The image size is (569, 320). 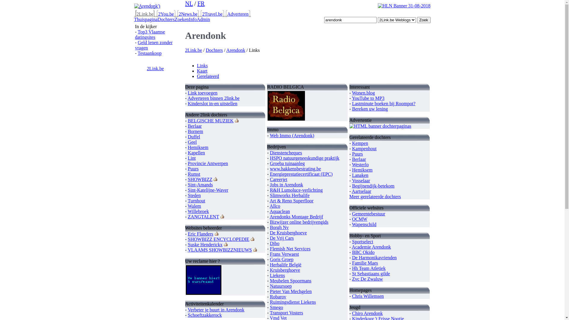 What do you see at coordinates (295, 169) in the screenshot?
I see `www.hakkensbestrating.be` at bounding box center [295, 169].